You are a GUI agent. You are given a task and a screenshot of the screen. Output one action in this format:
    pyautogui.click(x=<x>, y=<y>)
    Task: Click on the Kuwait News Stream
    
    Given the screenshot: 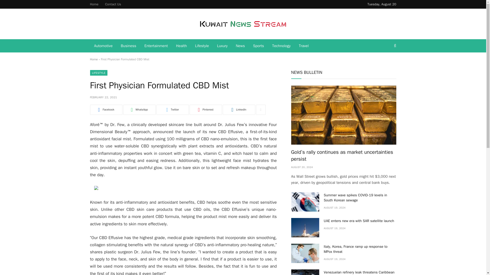 What is the action you would take?
    pyautogui.click(x=243, y=24)
    